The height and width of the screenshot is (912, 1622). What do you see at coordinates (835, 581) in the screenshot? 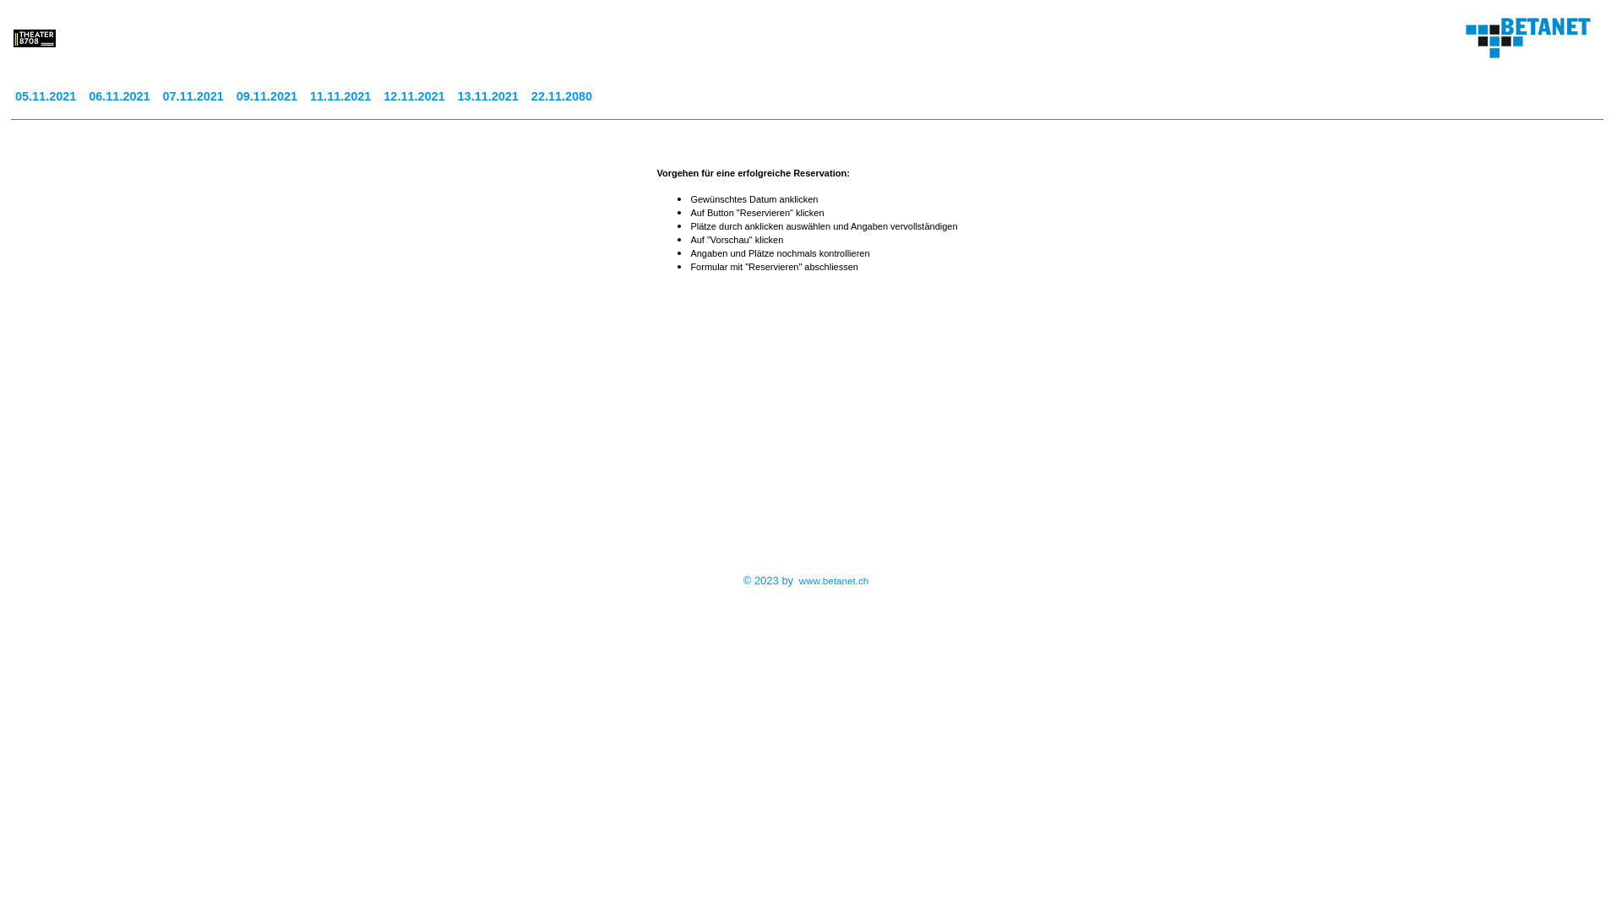
I see `www.betanet.ch` at bounding box center [835, 581].